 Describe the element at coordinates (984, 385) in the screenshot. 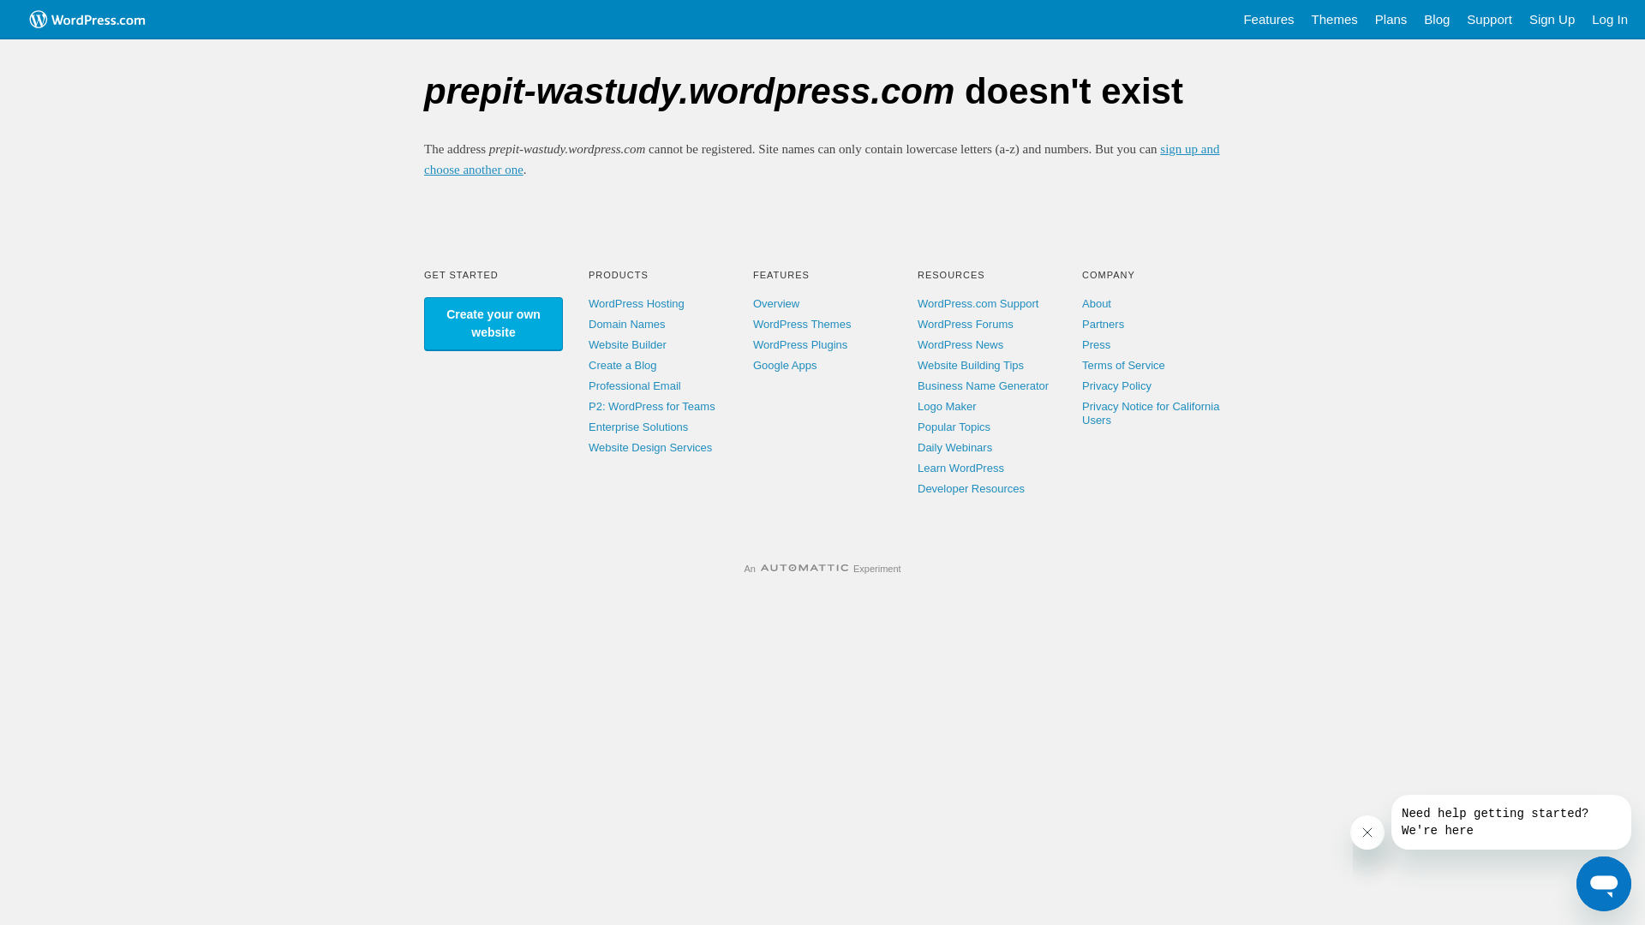

I see `Business Name Generator` at that location.